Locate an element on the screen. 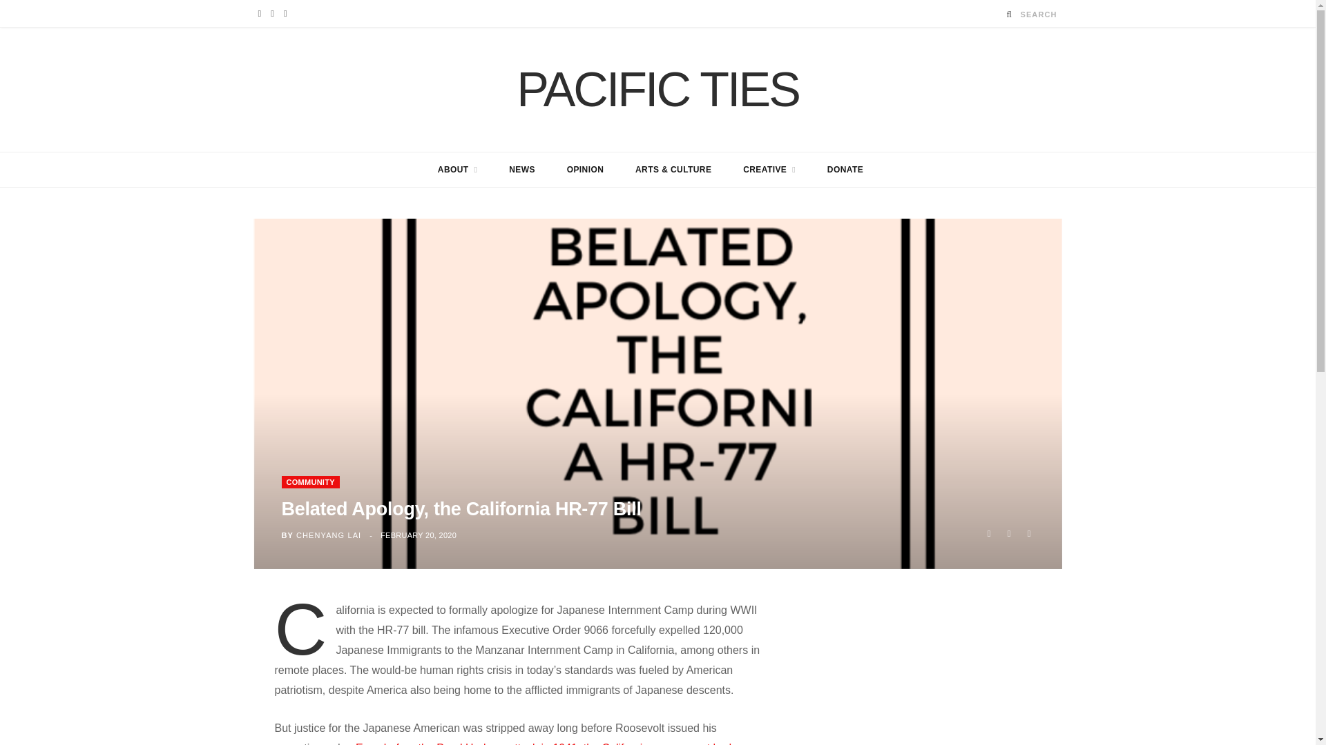 Image resolution: width=1326 pixels, height=745 pixels. ABOUT is located at coordinates (457, 170).